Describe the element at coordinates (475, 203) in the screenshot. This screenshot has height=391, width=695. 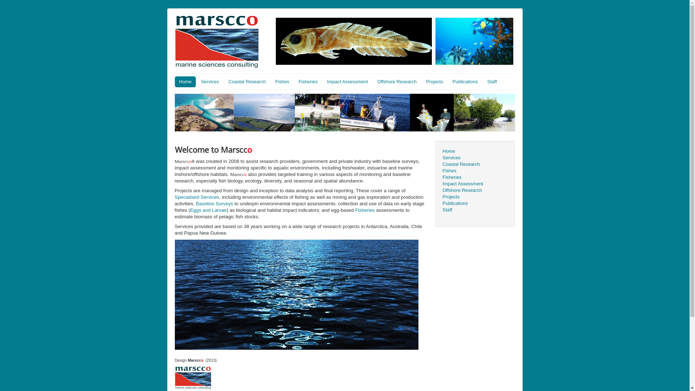
I see `Publications` at that location.